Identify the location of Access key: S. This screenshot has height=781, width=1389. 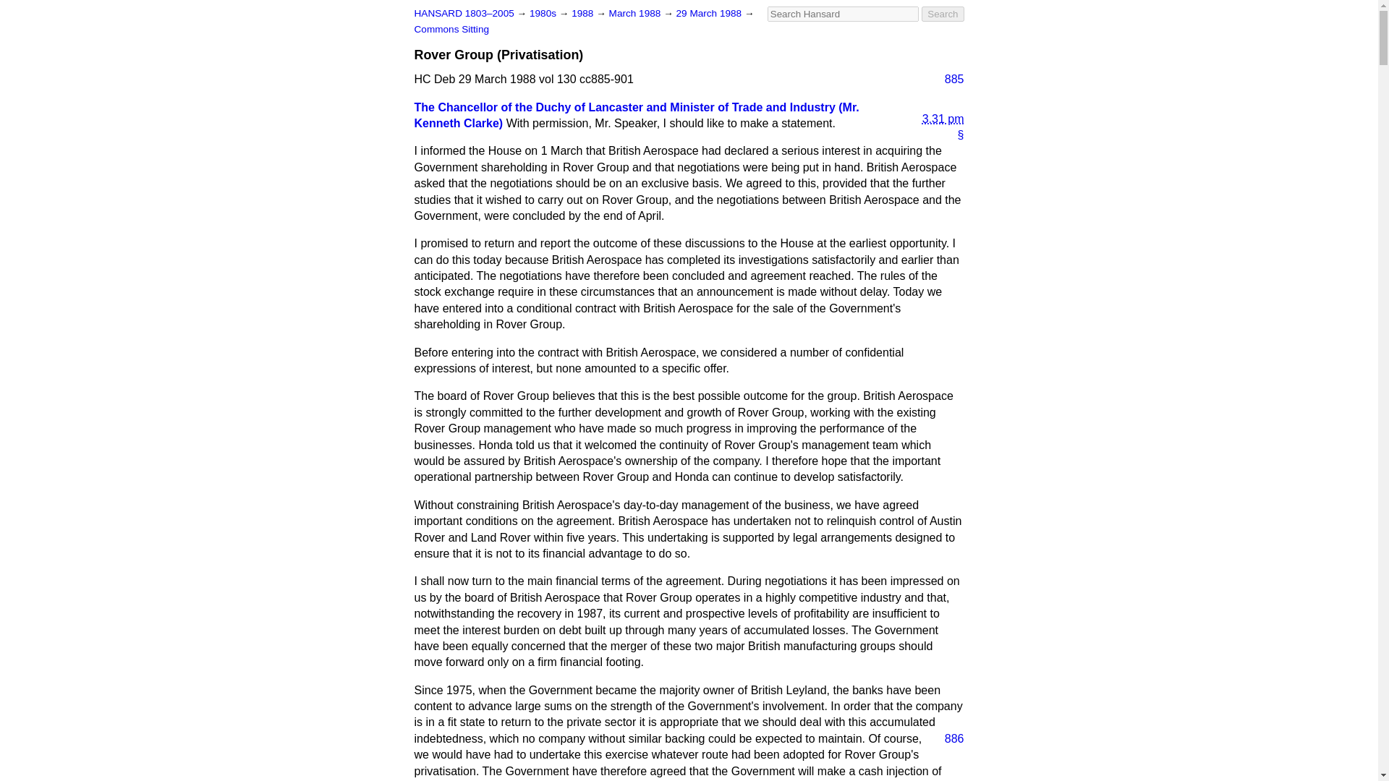
(843, 14).